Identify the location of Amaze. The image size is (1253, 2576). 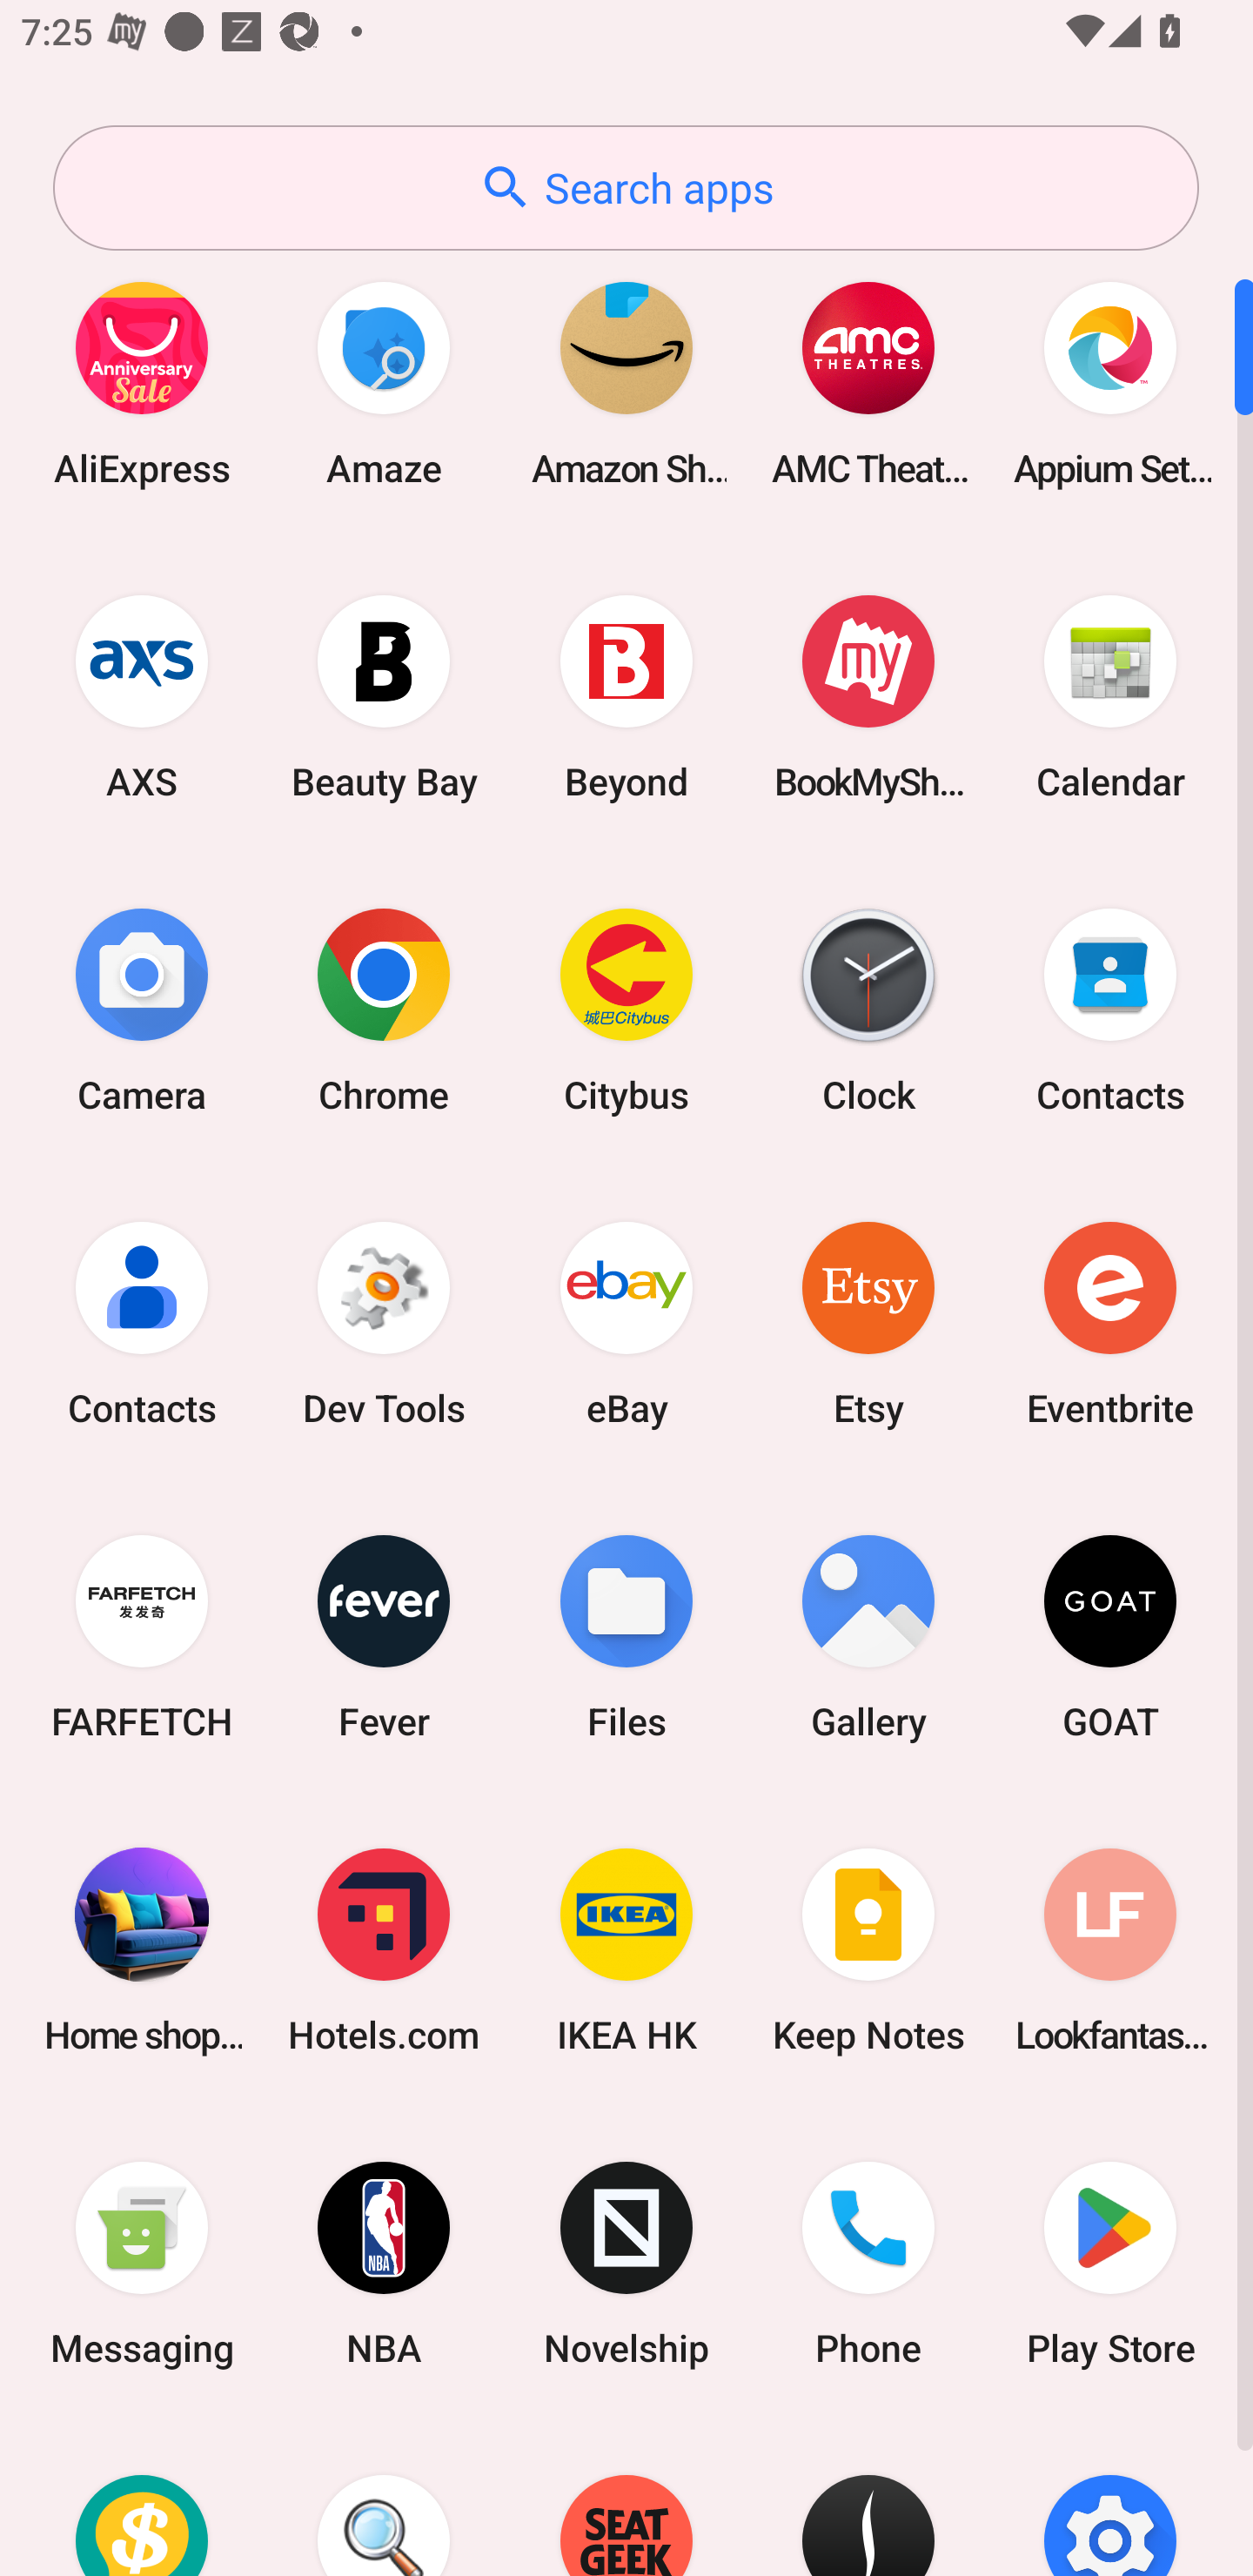
(384, 383).